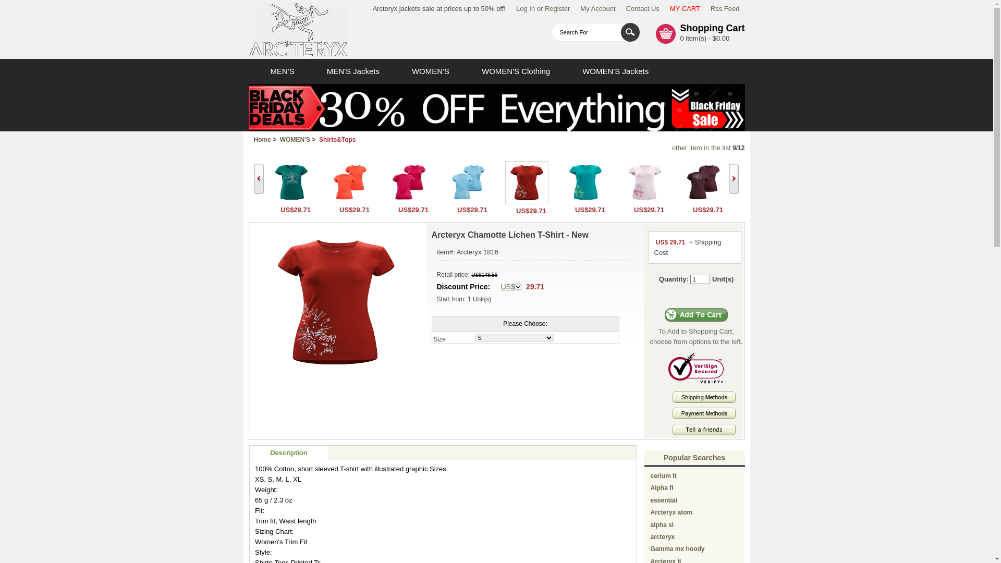 Image resolution: width=1001 pixels, height=563 pixels. Describe the element at coordinates (734, 179) in the screenshot. I see `Next` at that location.